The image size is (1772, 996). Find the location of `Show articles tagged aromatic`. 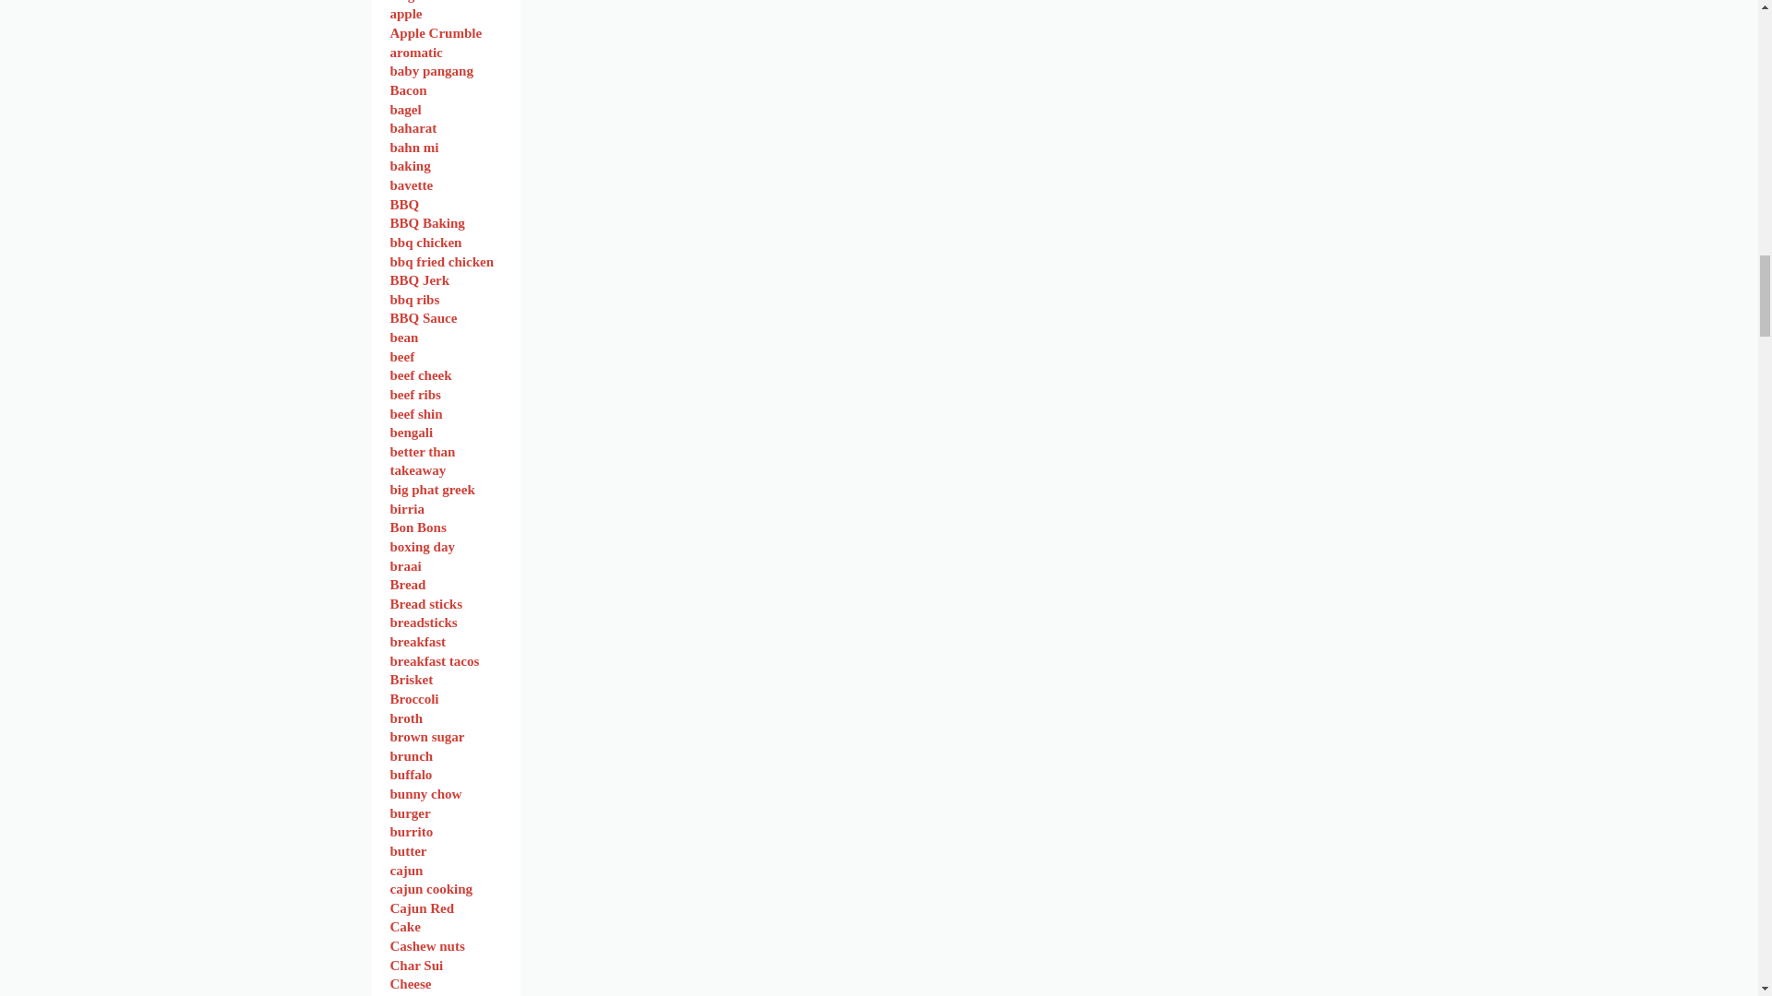

Show articles tagged aromatic is located at coordinates (415, 52).